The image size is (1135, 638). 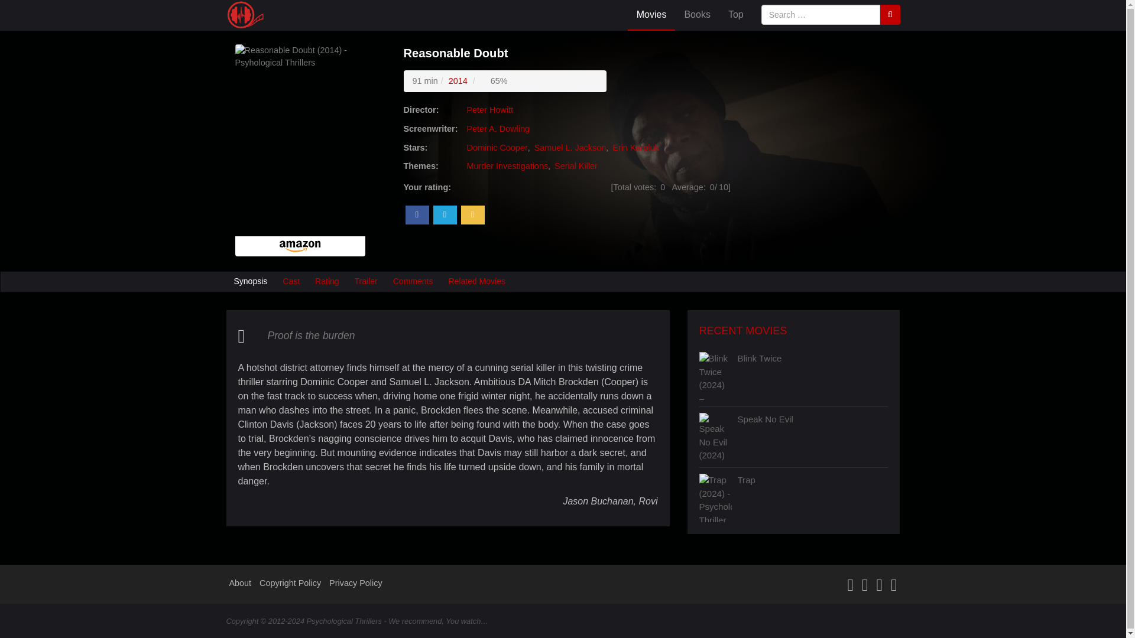 What do you see at coordinates (735, 15) in the screenshot?
I see `Top` at bounding box center [735, 15].